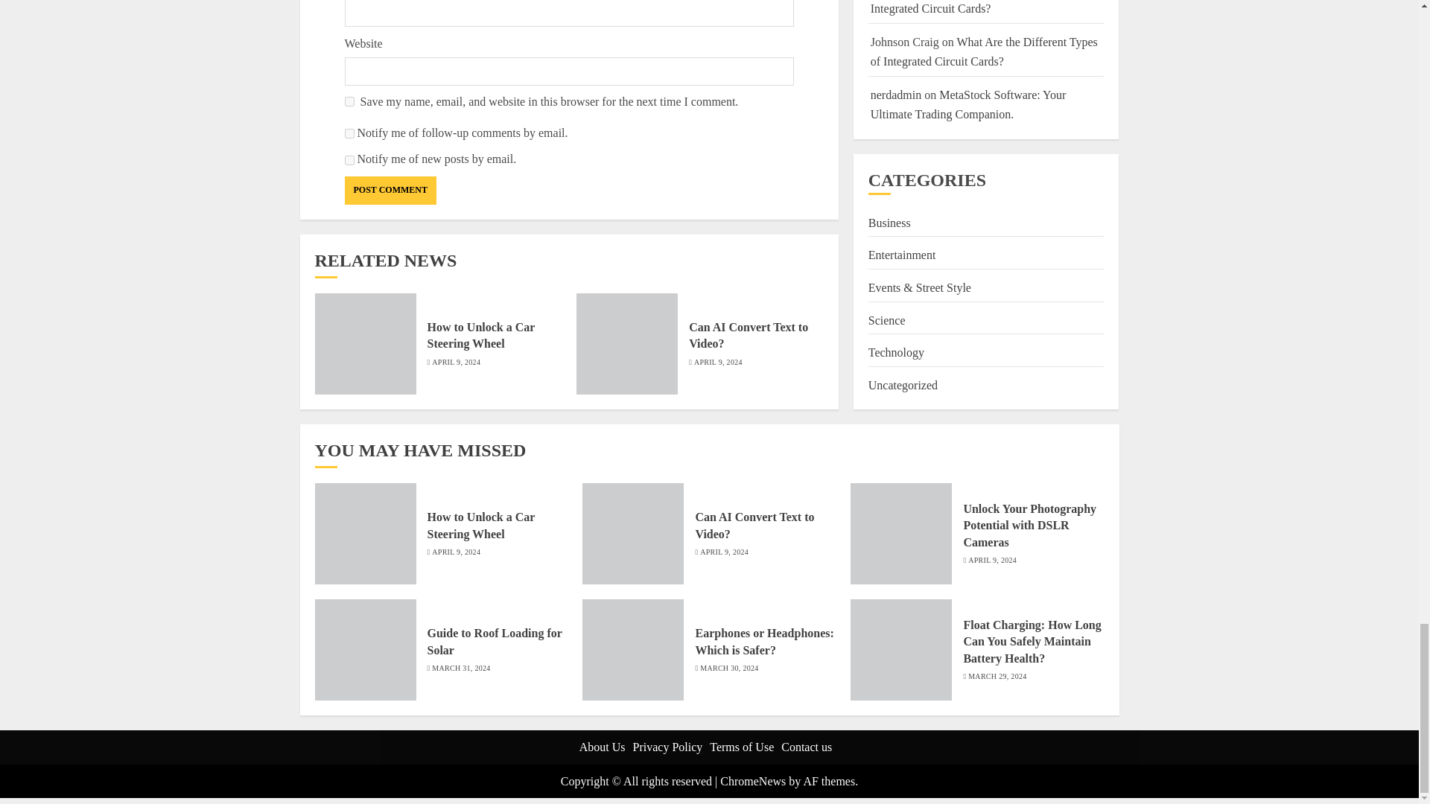  Describe the element at coordinates (349, 101) in the screenshot. I see `yes` at that location.